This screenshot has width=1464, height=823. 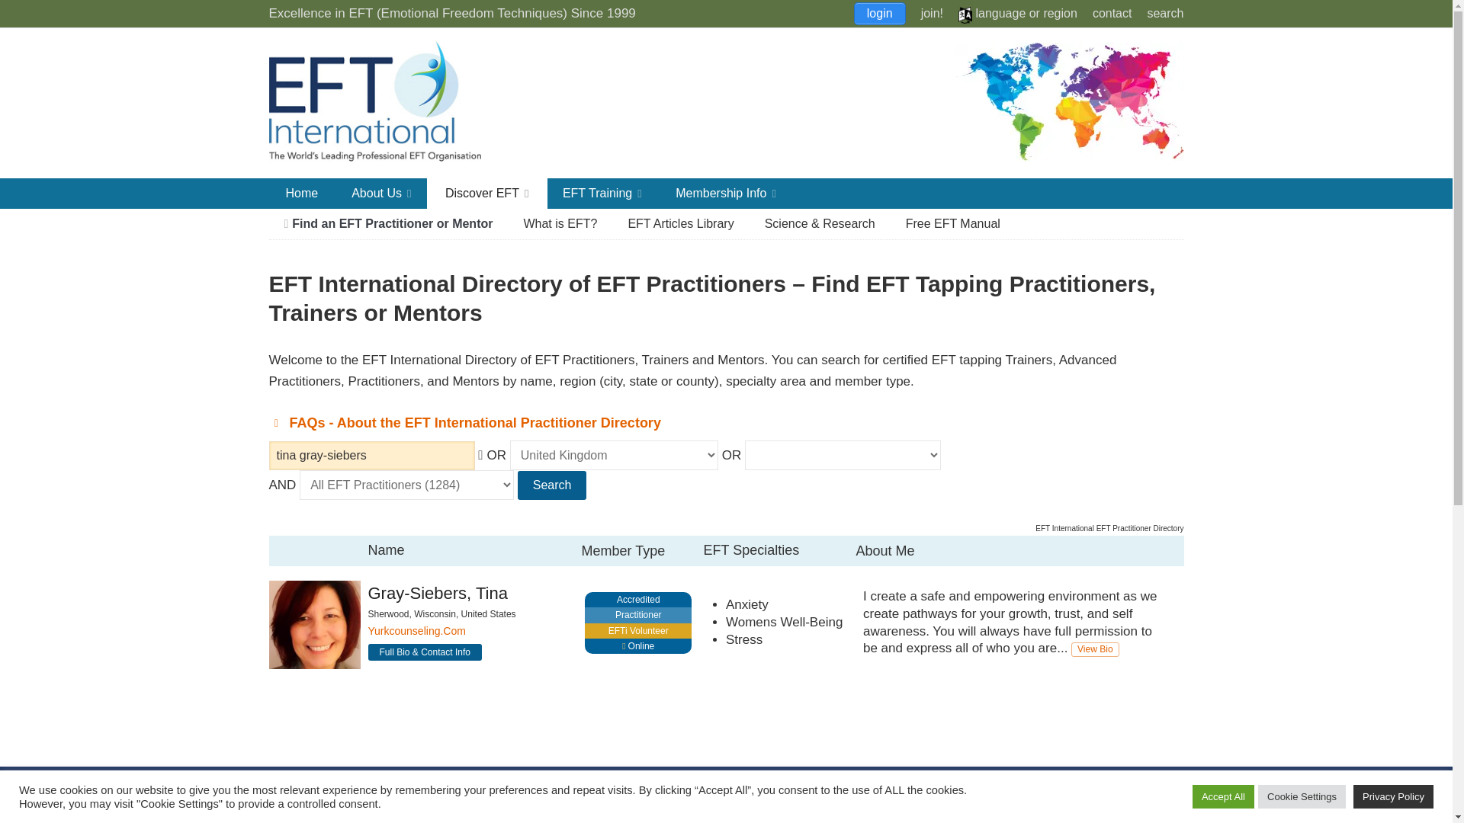 What do you see at coordinates (602, 194) in the screenshot?
I see `EFT Training` at bounding box center [602, 194].